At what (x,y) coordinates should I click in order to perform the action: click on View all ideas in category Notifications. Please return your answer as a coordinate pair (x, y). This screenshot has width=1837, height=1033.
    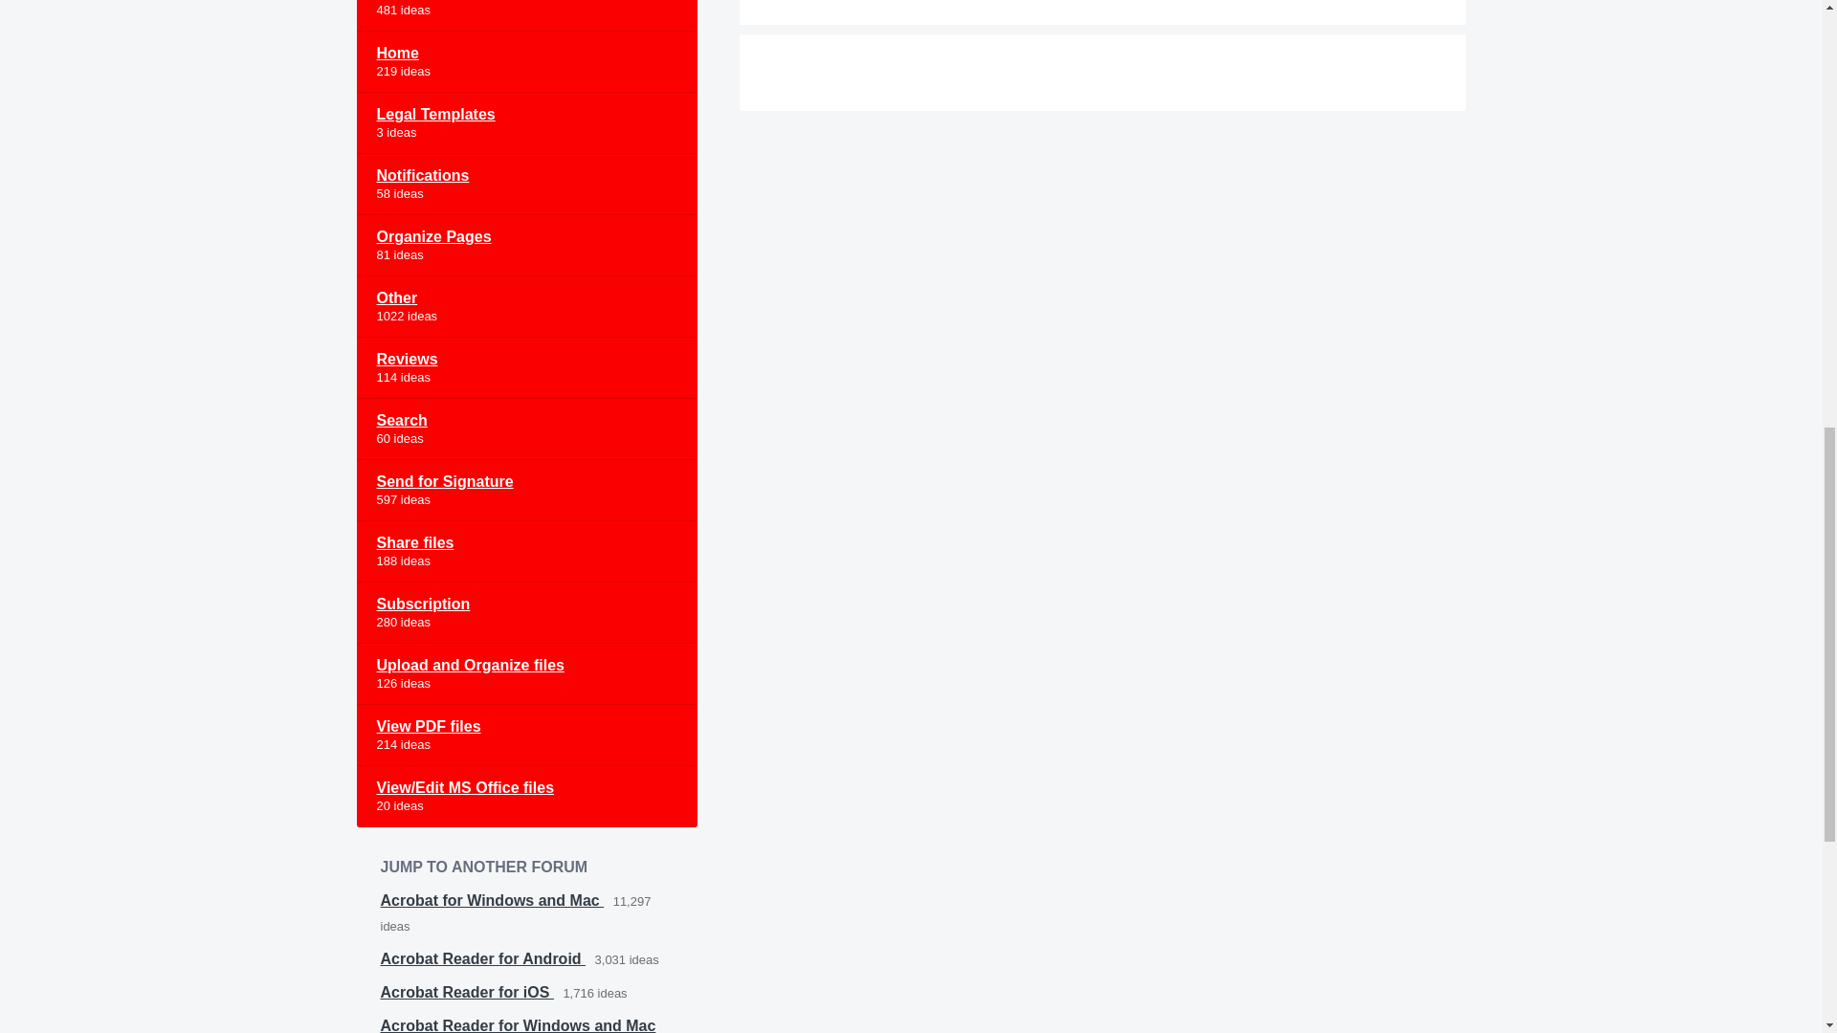
    Looking at the image, I should click on (526, 184).